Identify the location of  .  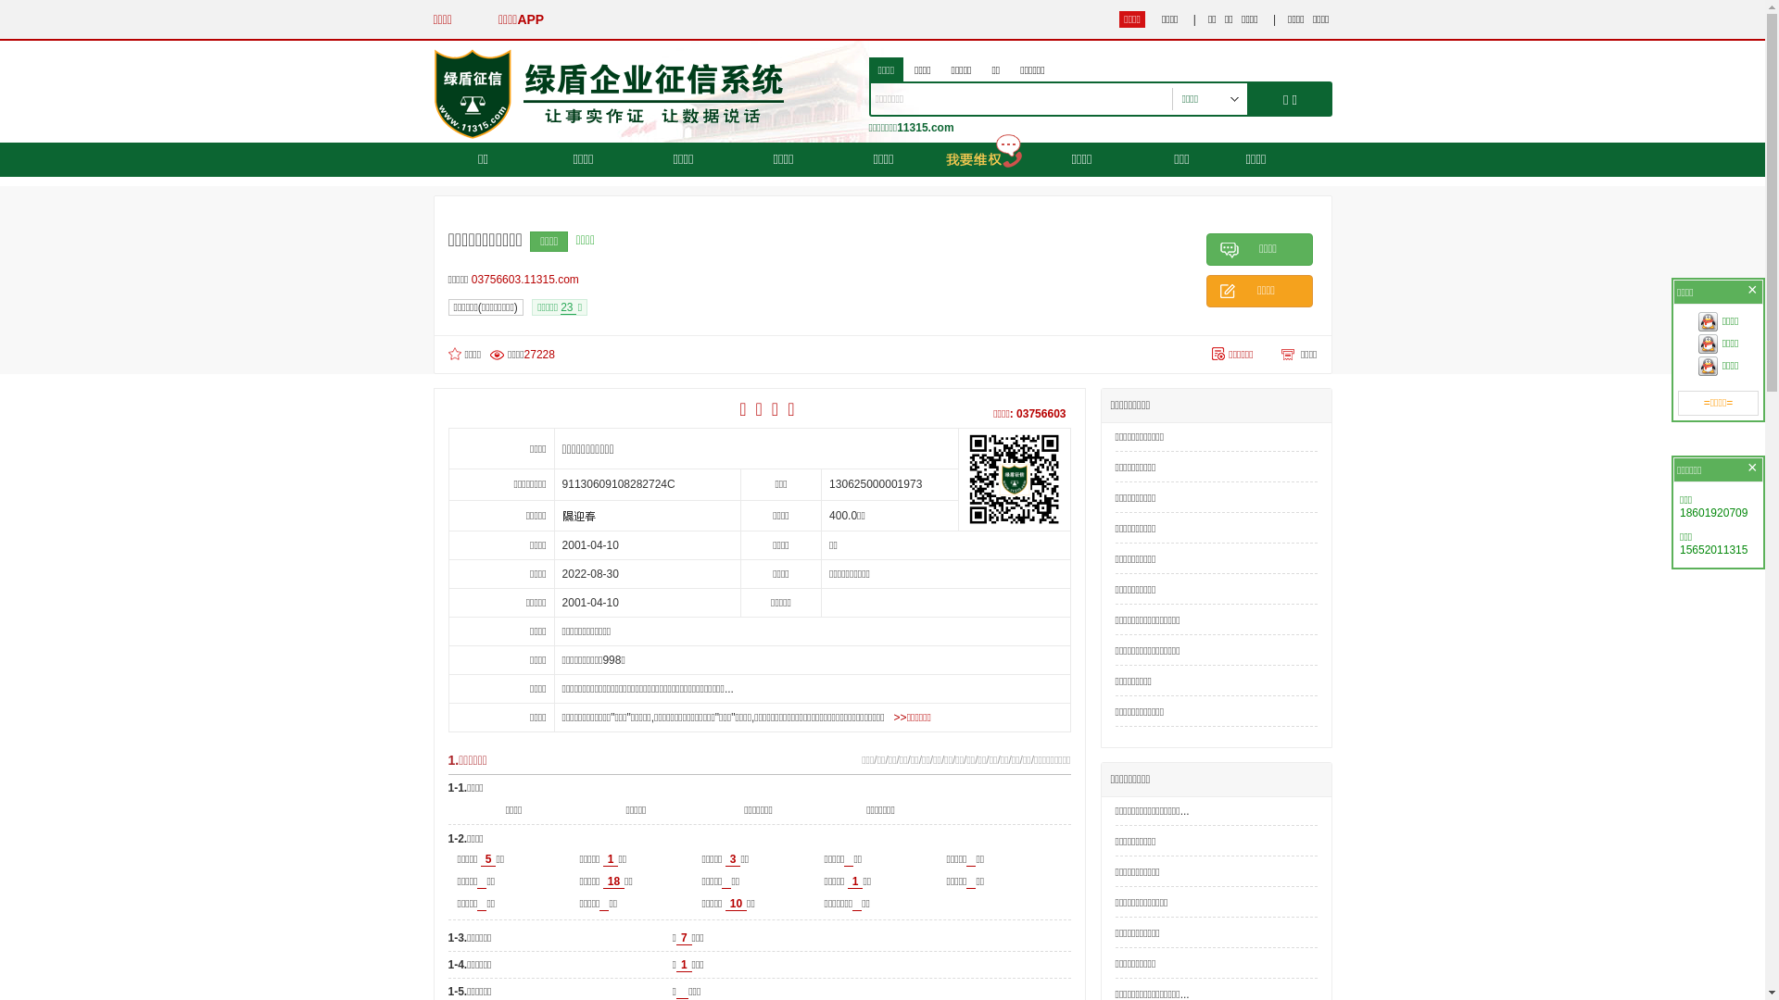
(682, 993).